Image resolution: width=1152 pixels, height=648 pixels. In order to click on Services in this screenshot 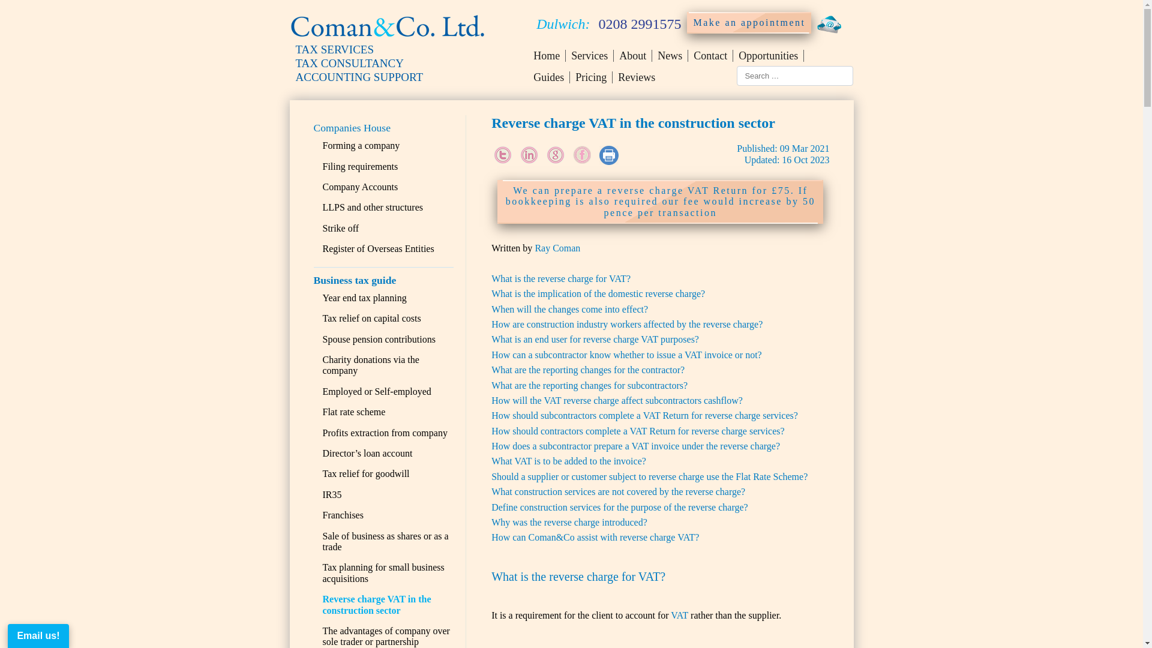, I will do `click(589, 55)`.